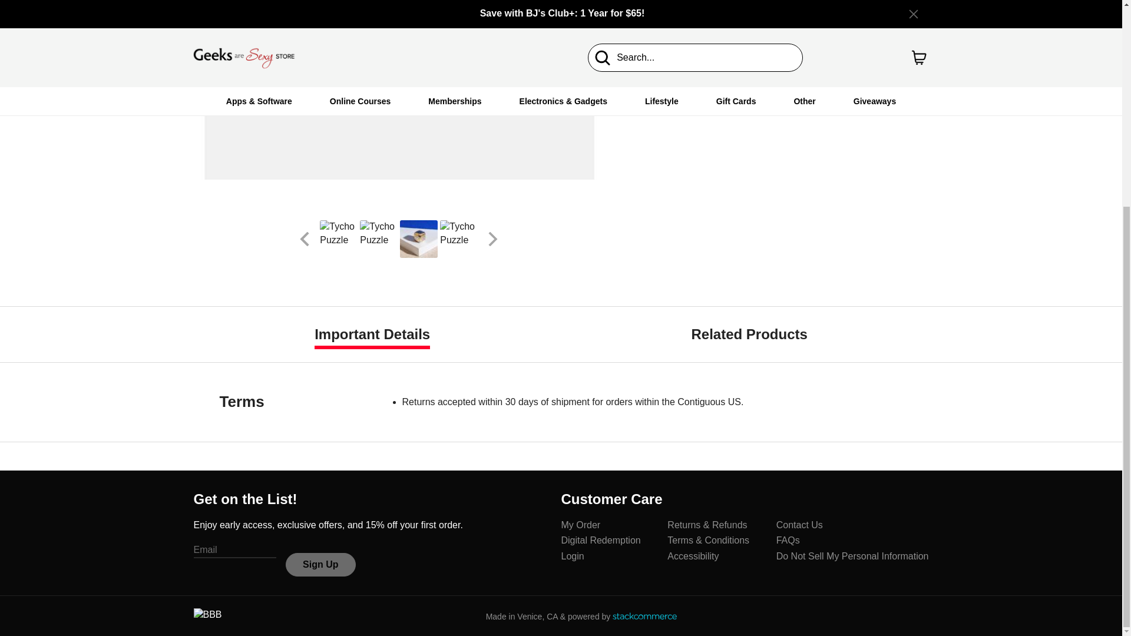 This screenshot has height=636, width=1131. I want to click on StackCommerce, so click(644, 616).